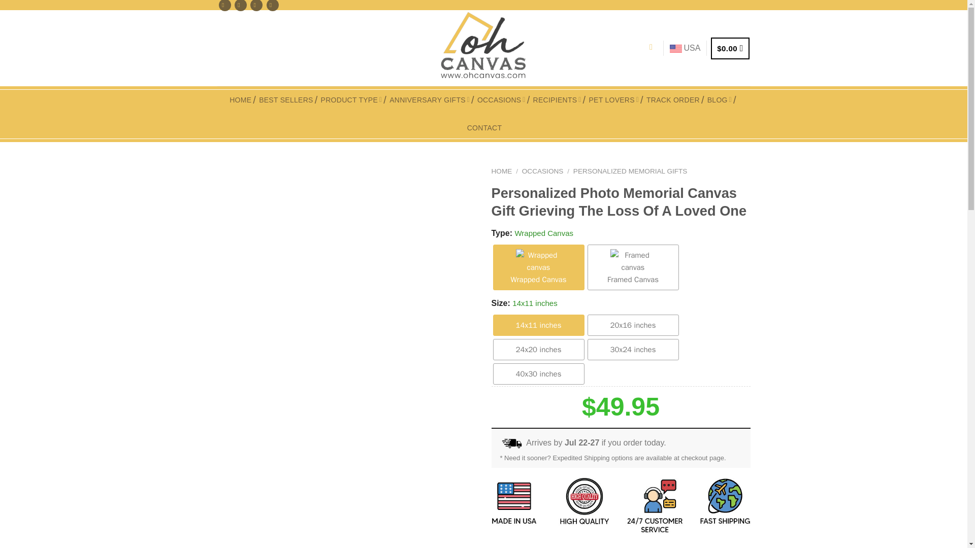 The width and height of the screenshot is (975, 548). I want to click on 40x30 inches, so click(538, 374).